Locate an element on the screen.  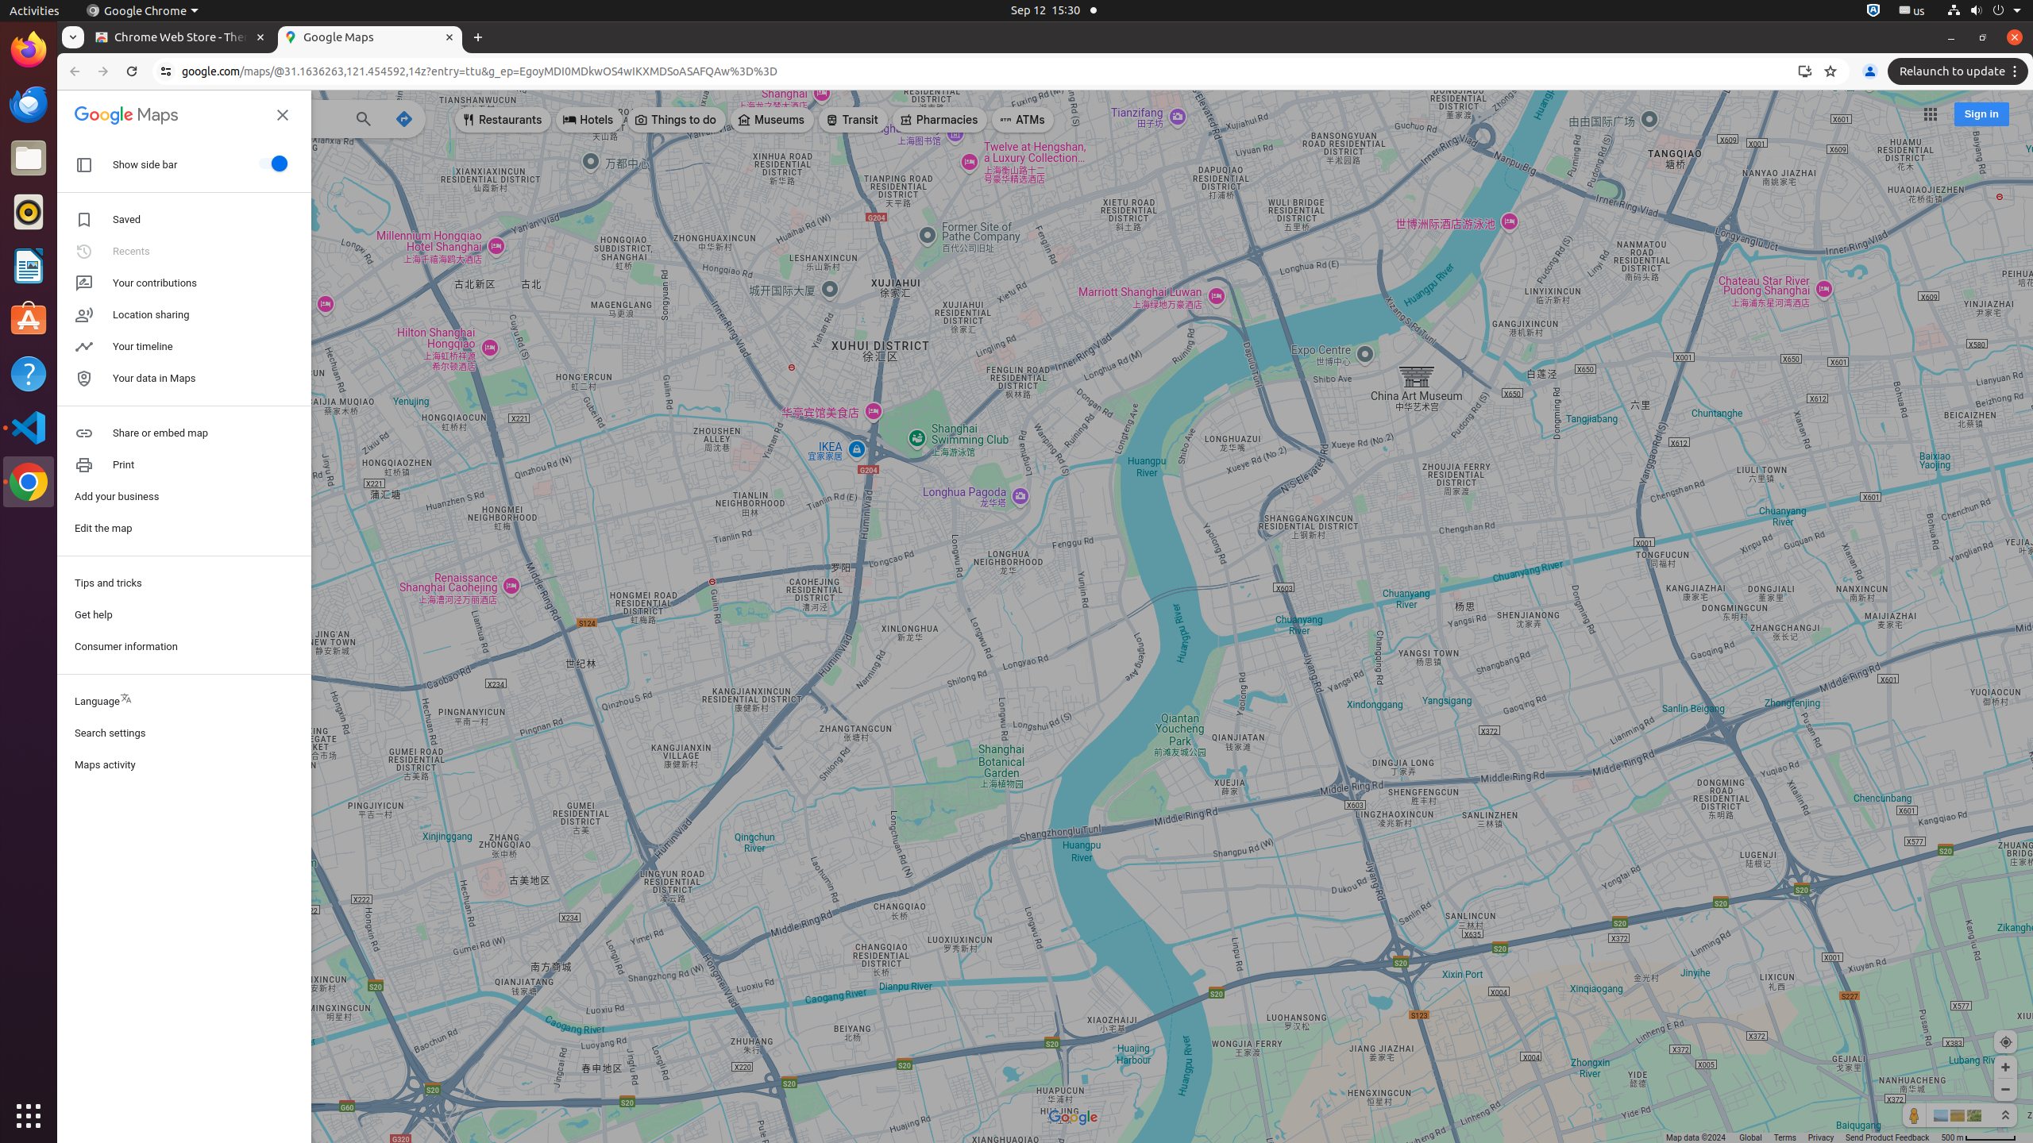
Google Maps - Memory usage - 33.1 MB is located at coordinates (370, 38).